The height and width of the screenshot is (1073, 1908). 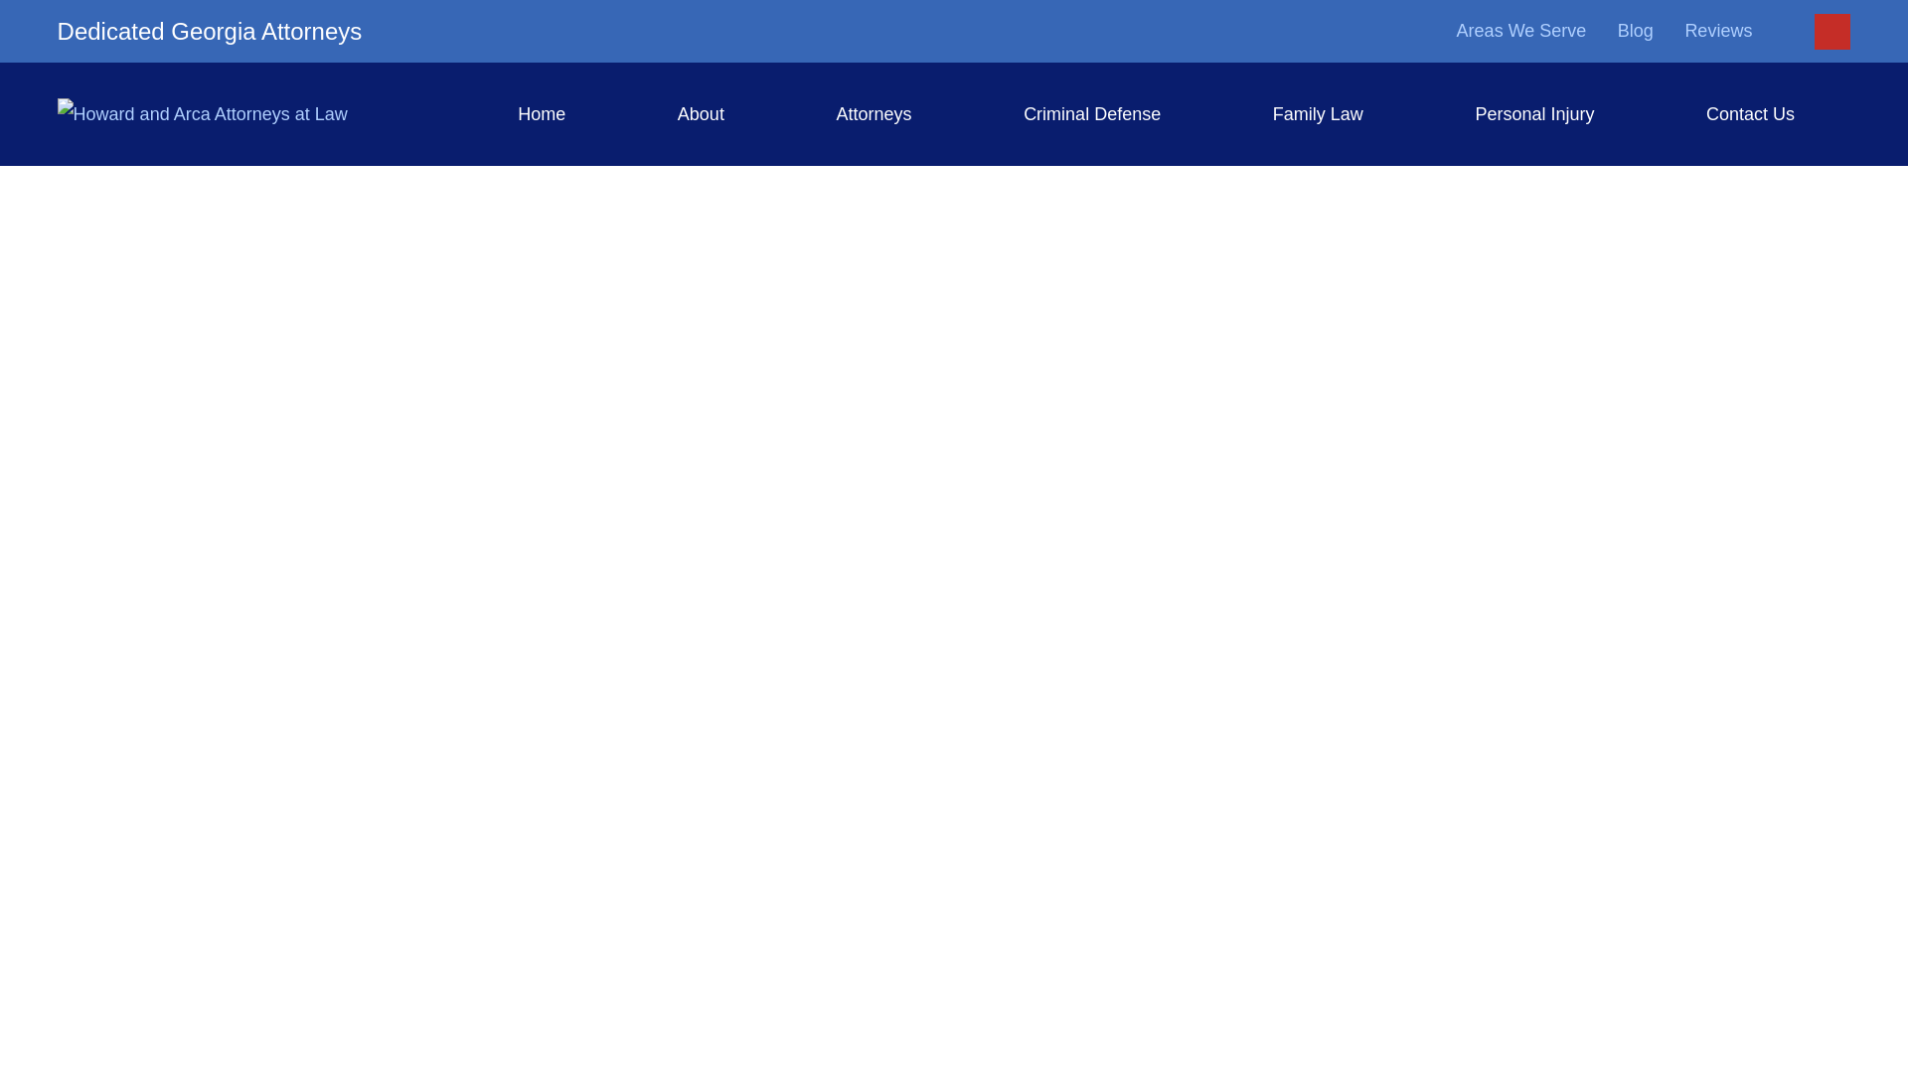 What do you see at coordinates (874, 113) in the screenshot?
I see `Attorneys` at bounding box center [874, 113].